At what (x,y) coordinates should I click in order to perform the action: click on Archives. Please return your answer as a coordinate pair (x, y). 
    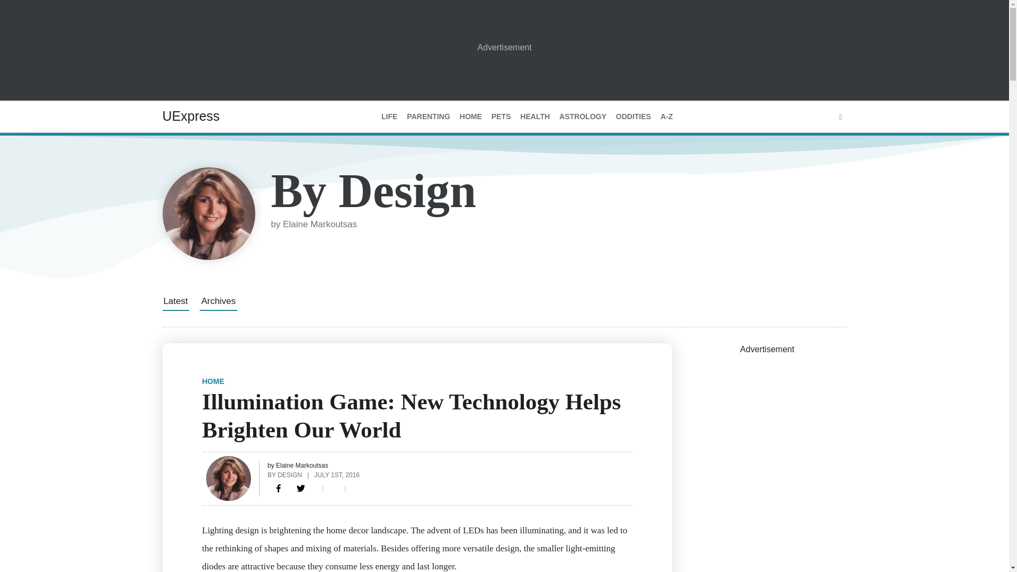
    Looking at the image, I should click on (218, 301).